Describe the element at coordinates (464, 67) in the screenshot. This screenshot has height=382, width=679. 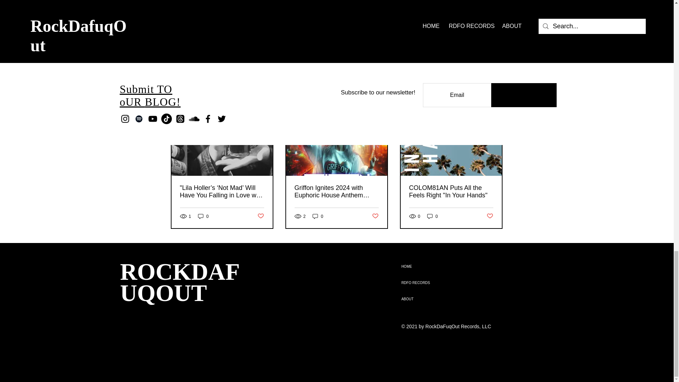
I see `Post not marked as liked` at that location.